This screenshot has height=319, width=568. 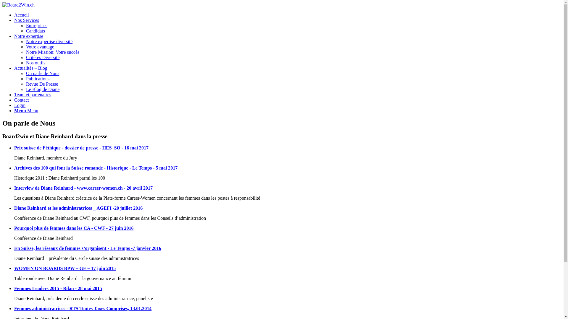 I want to click on Revue De Presse, so click(x=42, y=84).